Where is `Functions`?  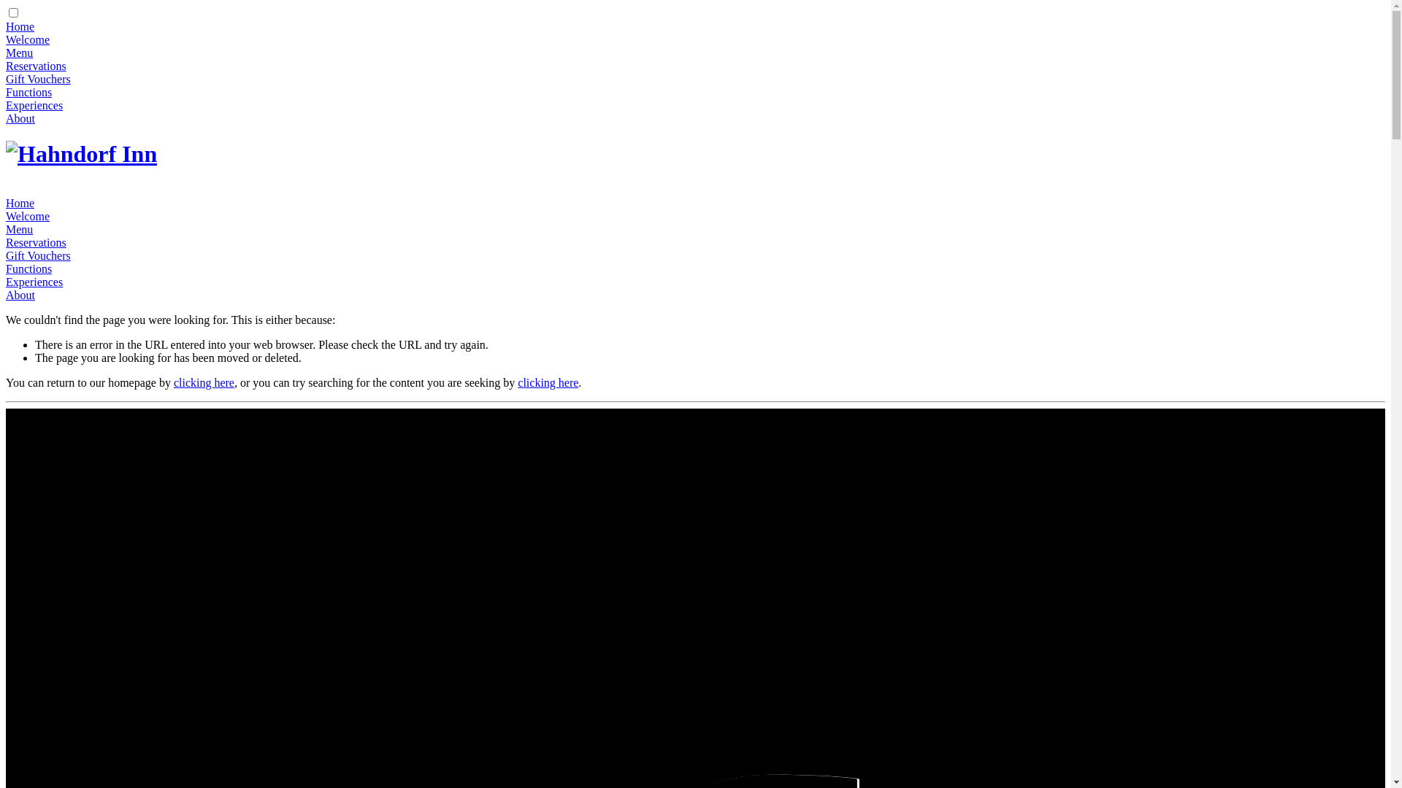
Functions is located at coordinates (29, 269).